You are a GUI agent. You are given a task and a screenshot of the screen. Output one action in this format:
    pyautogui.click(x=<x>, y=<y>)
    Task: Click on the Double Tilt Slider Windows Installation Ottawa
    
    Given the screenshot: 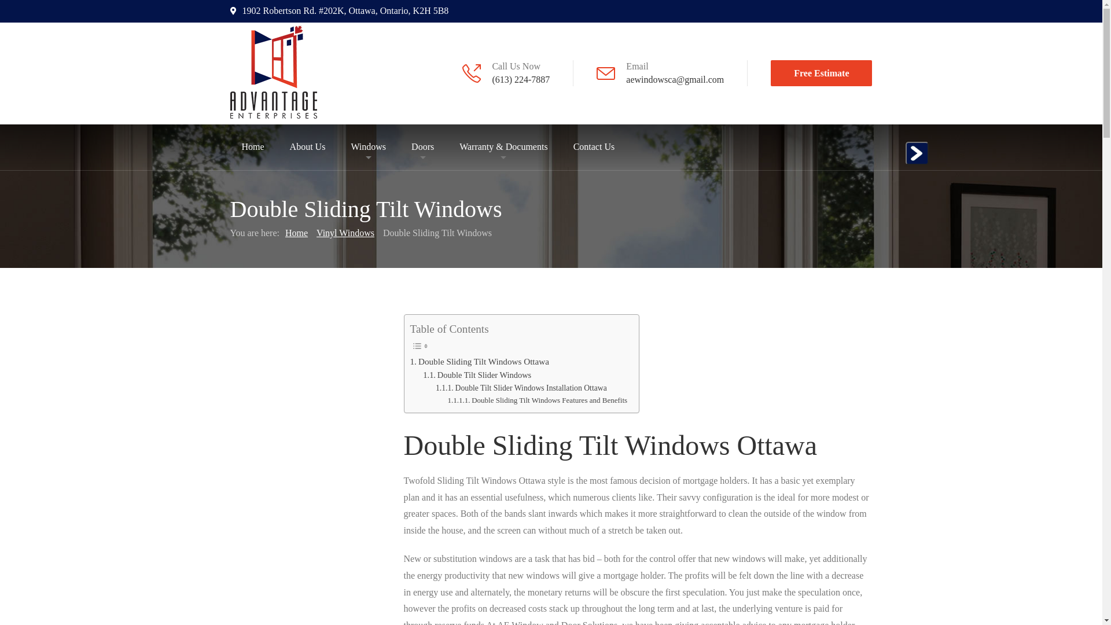 What is the action you would take?
    pyautogui.click(x=521, y=388)
    